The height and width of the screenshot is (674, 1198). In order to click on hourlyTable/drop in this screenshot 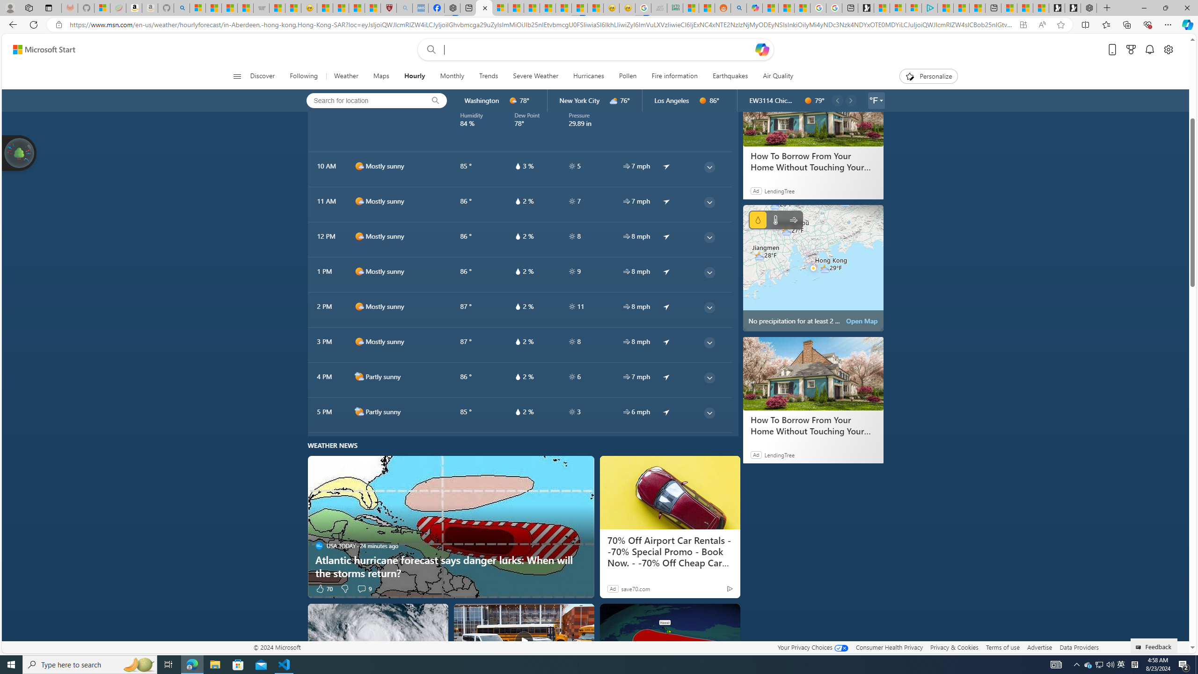, I will do `click(518, 412)`.